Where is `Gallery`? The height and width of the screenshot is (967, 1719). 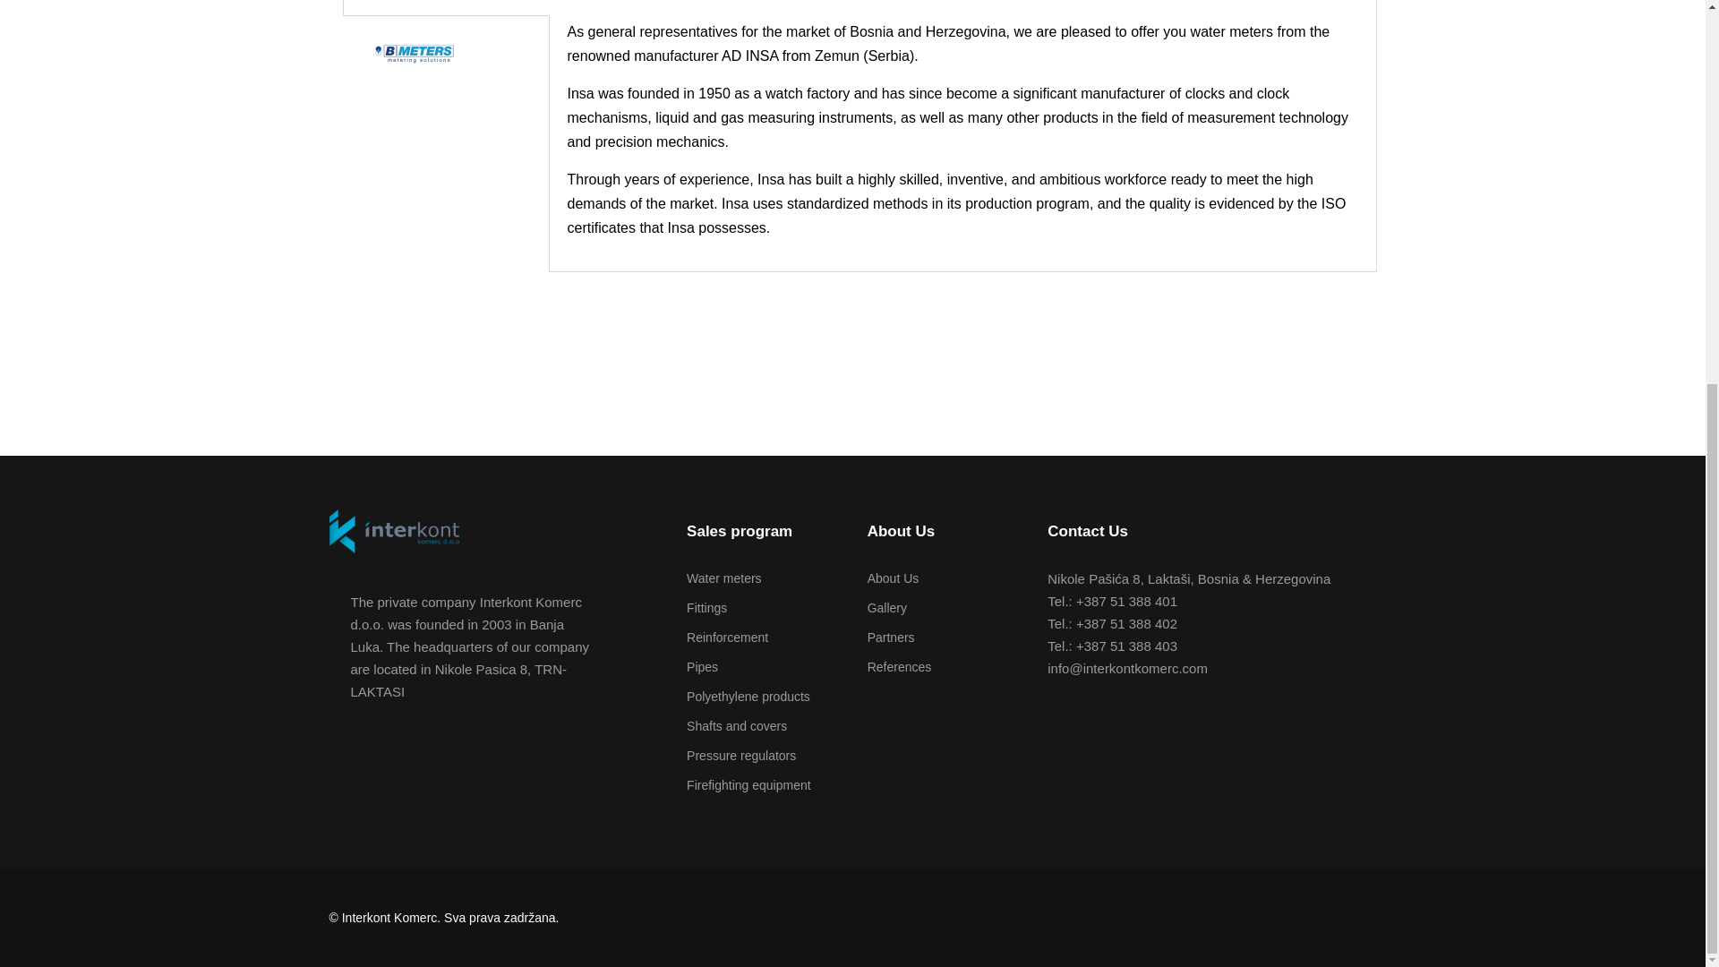 Gallery is located at coordinates (887, 607).